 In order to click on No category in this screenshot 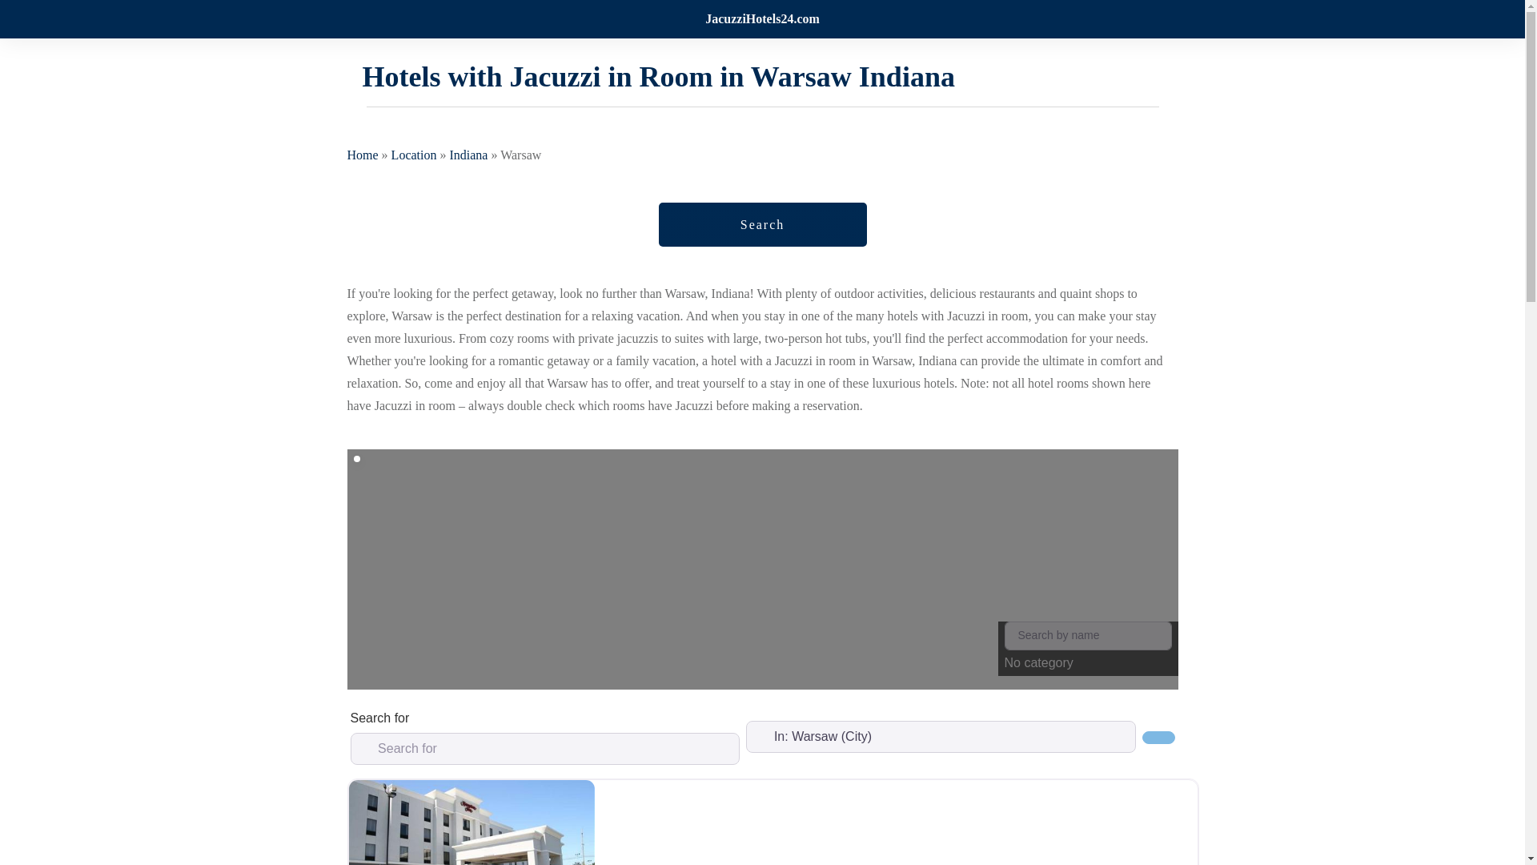, I will do `click(1087, 649)`.